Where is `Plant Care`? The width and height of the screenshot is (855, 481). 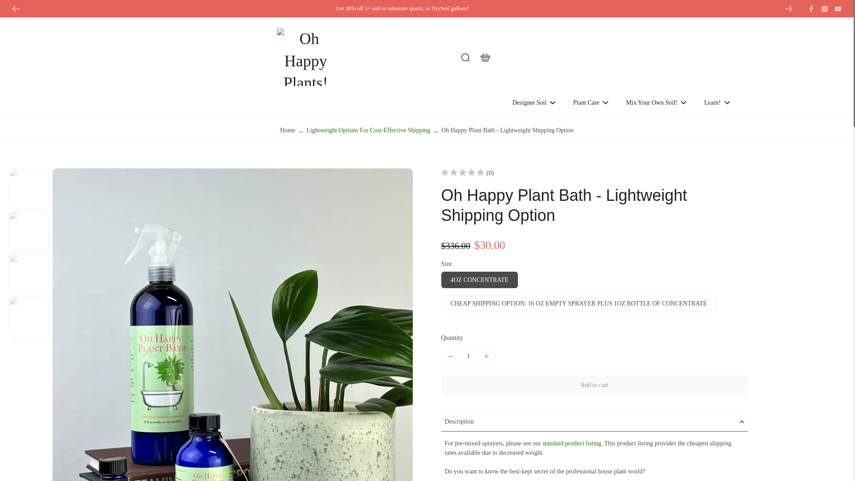
Plant Care is located at coordinates (590, 102).